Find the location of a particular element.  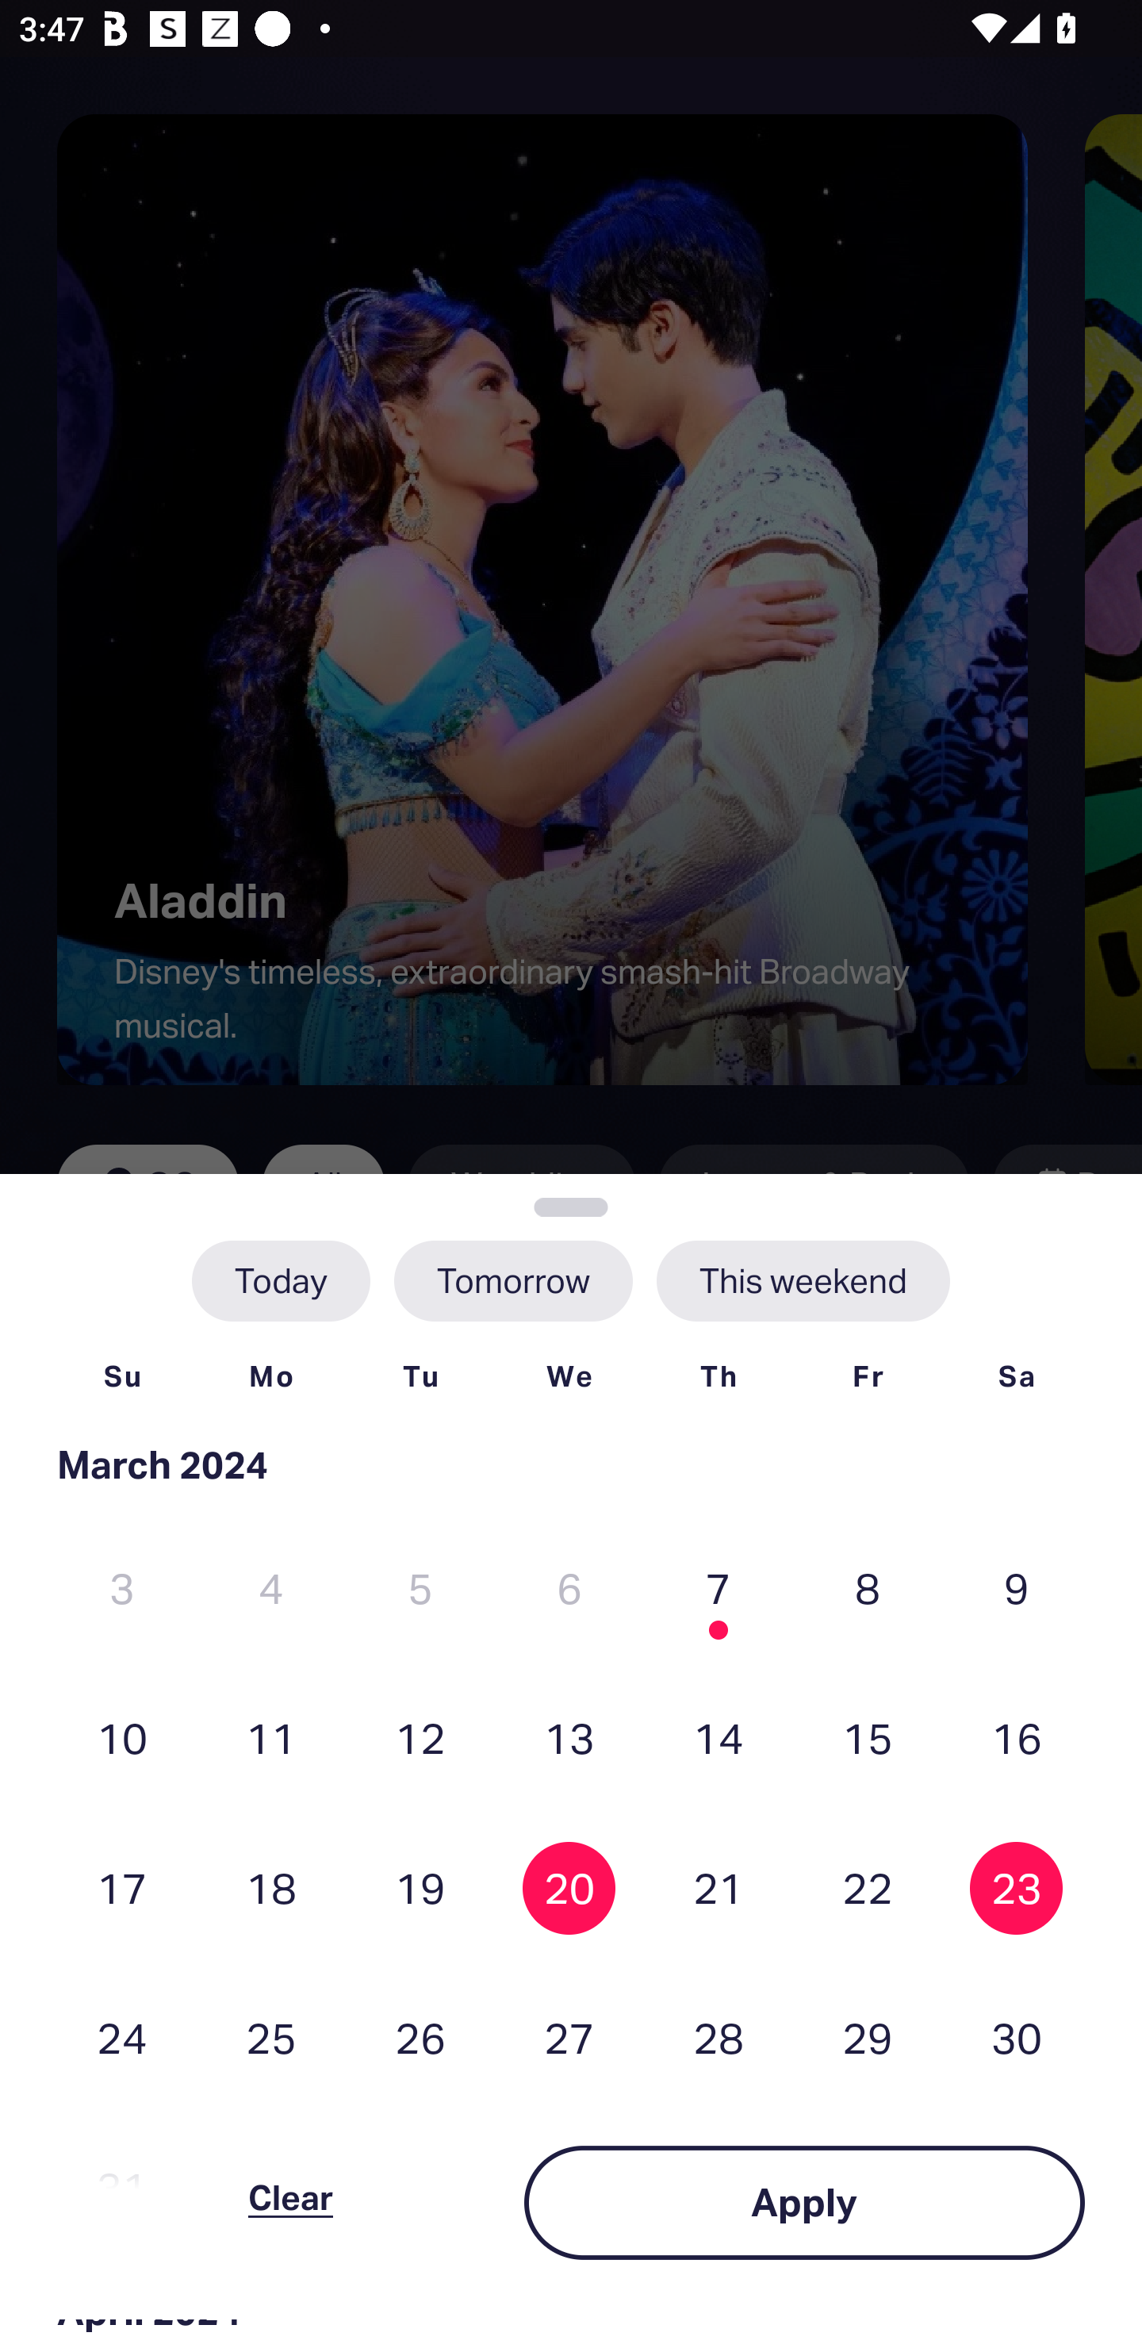

30 is located at coordinates (1016, 2038).